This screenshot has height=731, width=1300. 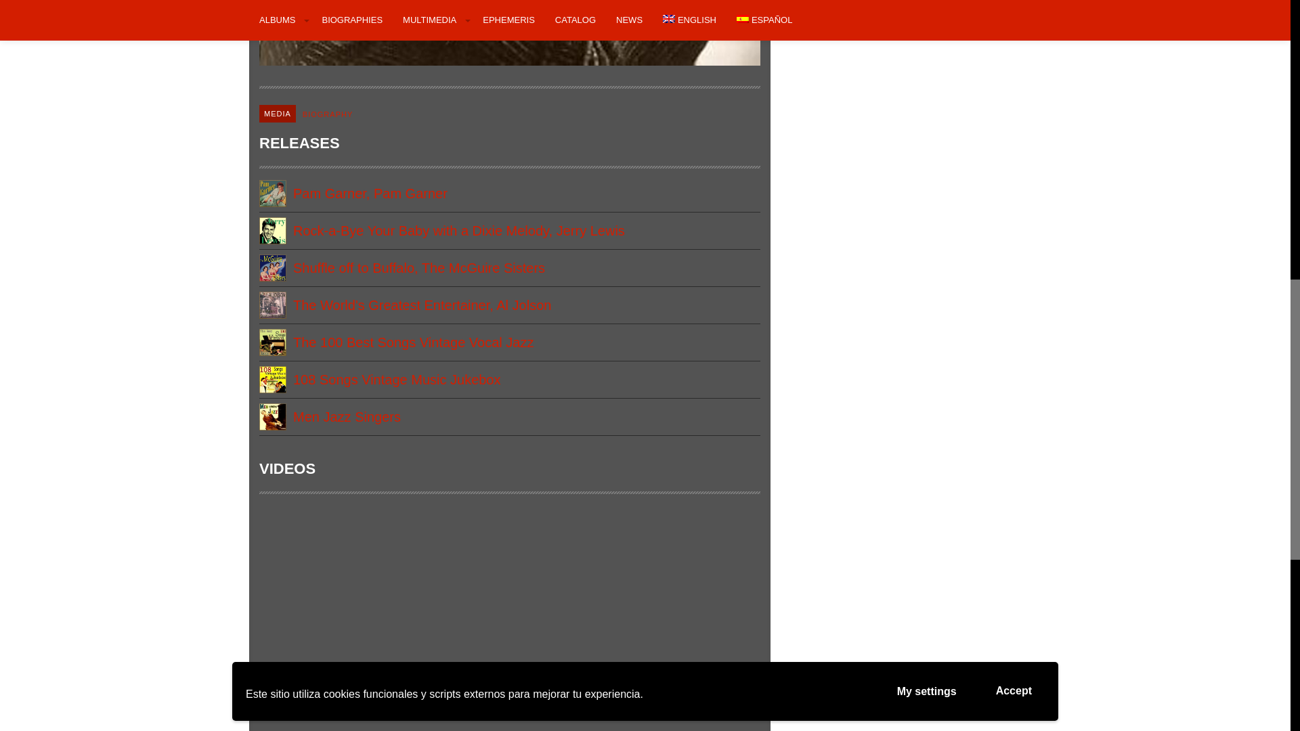 What do you see at coordinates (509, 268) in the screenshot?
I see `Shuffle off to Buffalo, The McGuire Sisters` at bounding box center [509, 268].